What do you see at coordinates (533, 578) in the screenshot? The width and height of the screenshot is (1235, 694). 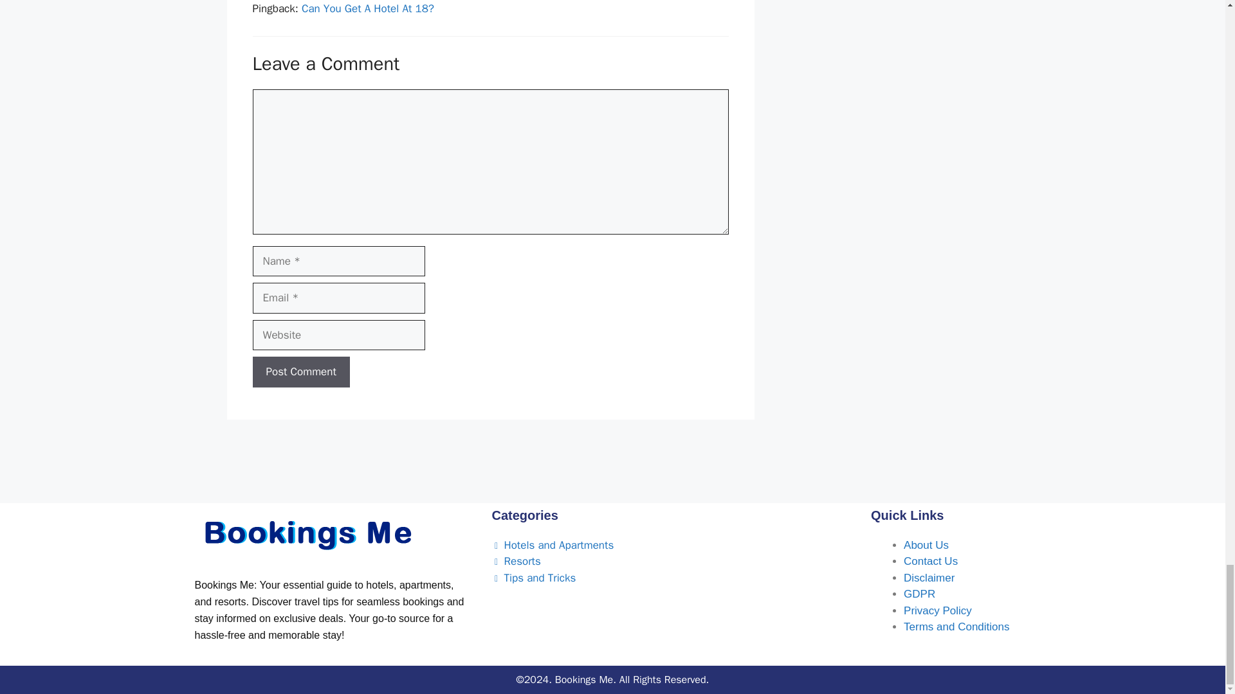 I see `Tips and Tricks` at bounding box center [533, 578].